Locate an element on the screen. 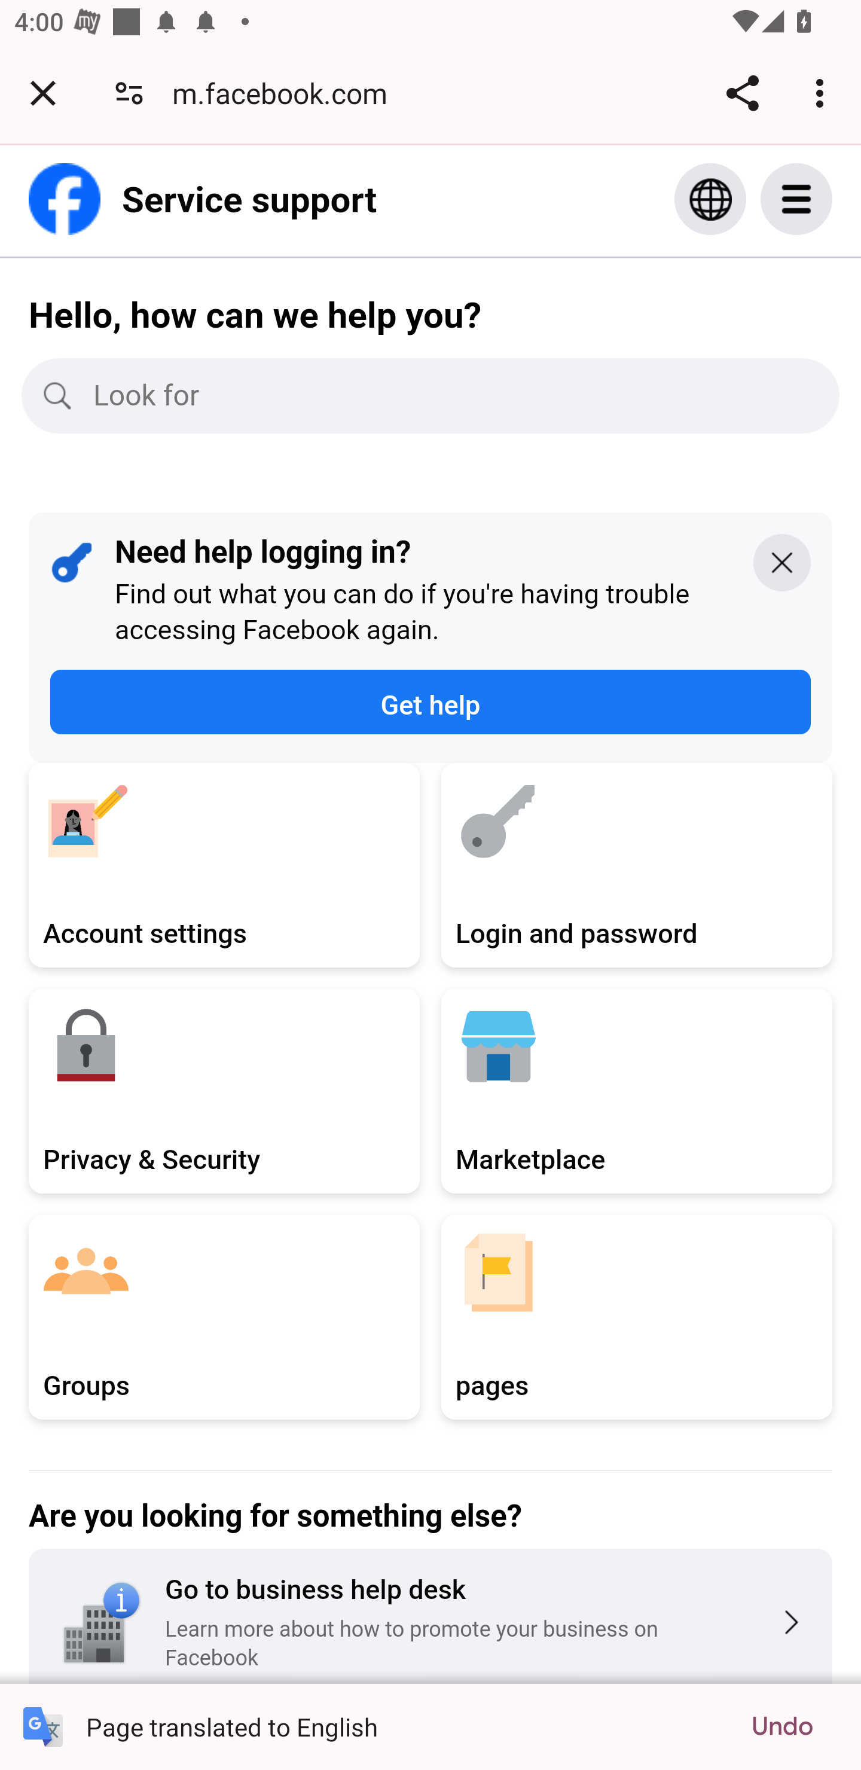 Image resolution: width=861 pixels, height=1770 pixels. Select language is located at coordinates (710, 199).